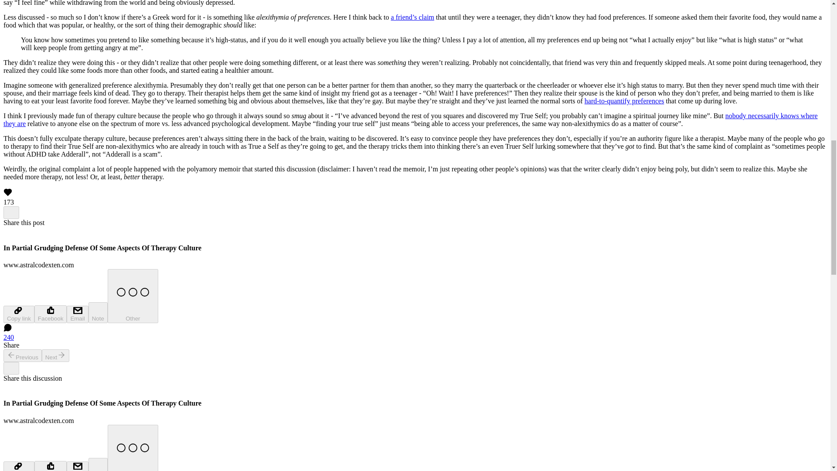 This screenshot has height=471, width=837. I want to click on Other, so click(133, 296).